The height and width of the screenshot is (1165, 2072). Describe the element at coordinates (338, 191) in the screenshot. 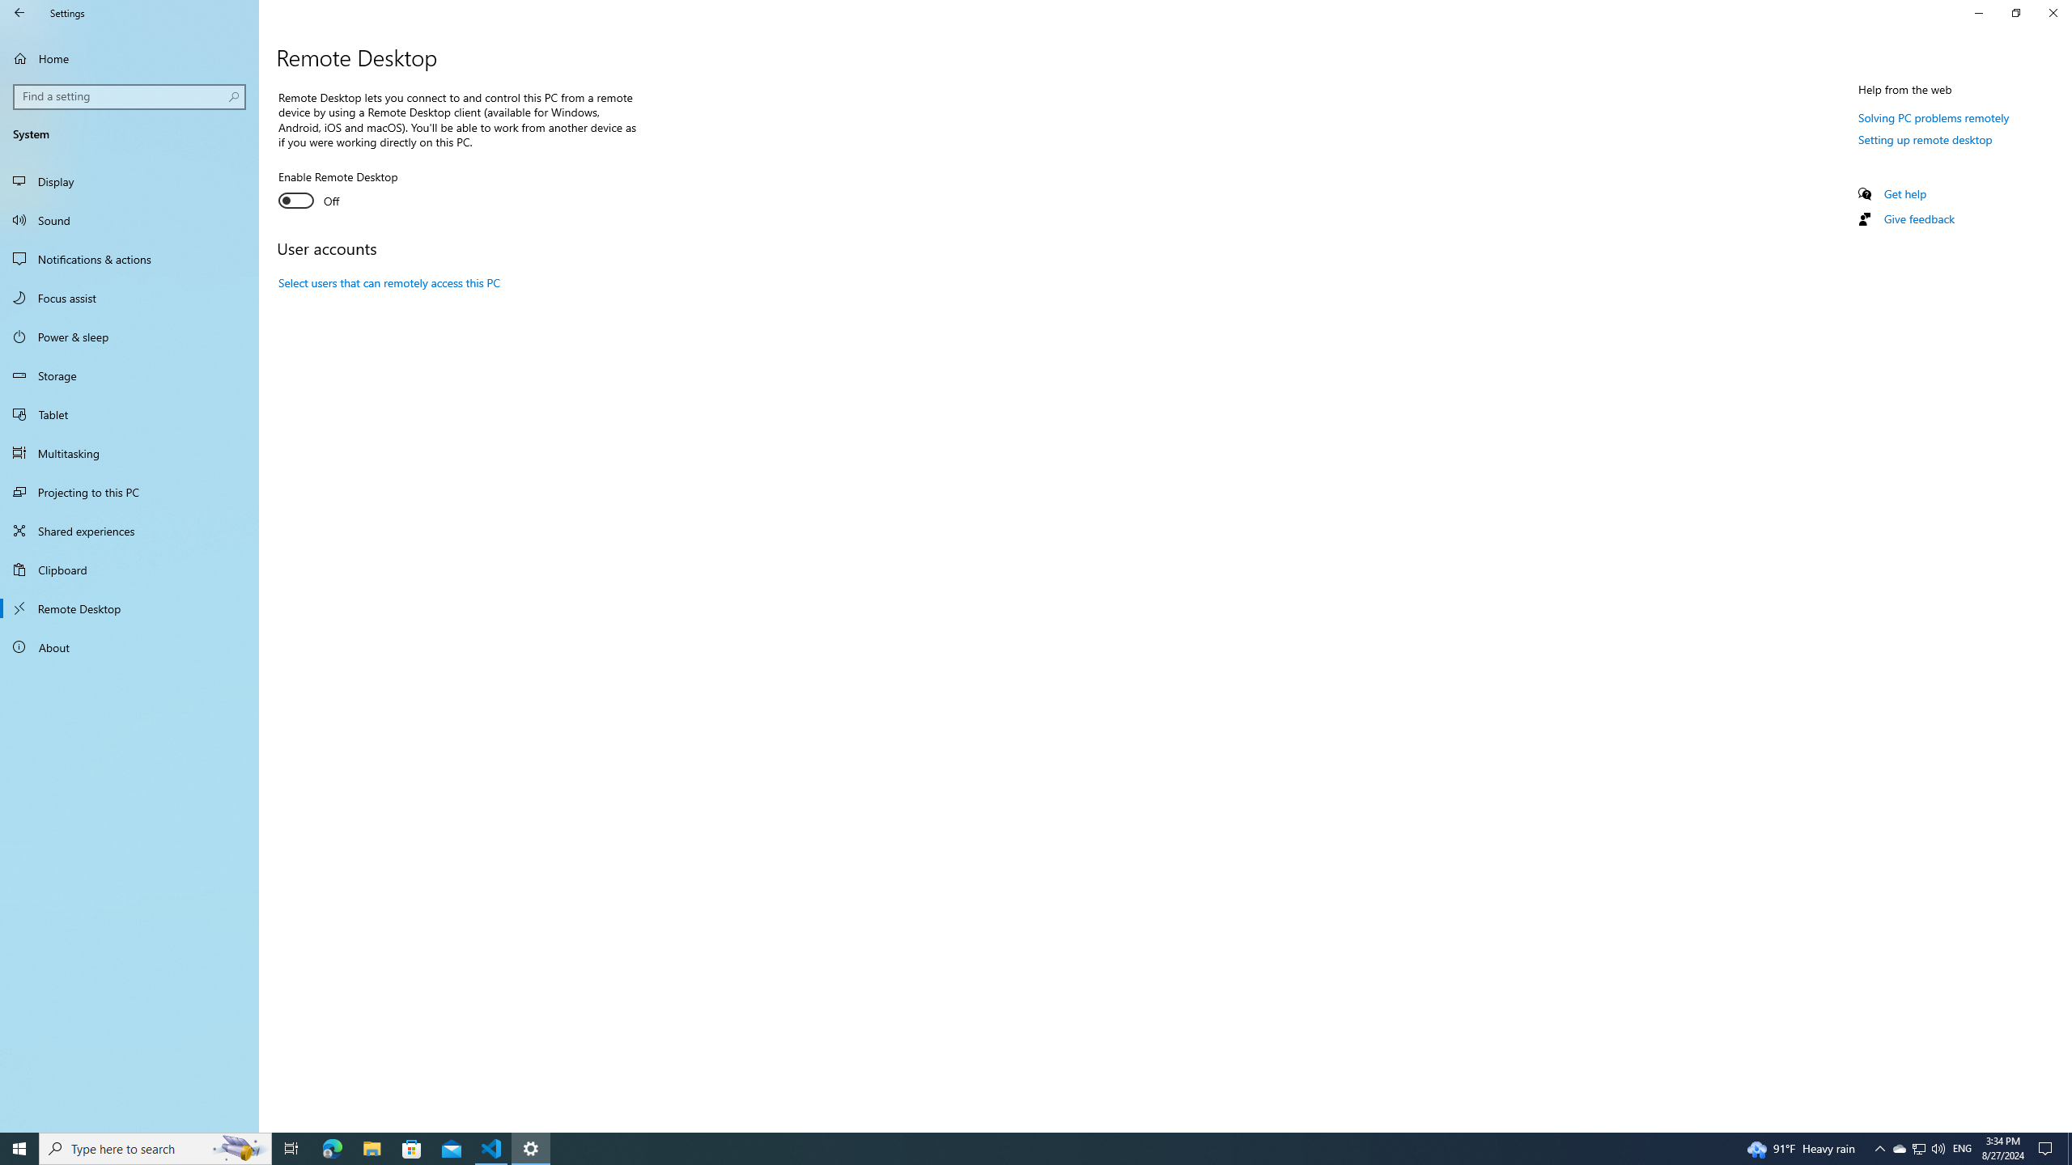

I see `Enable Remote Desktop` at that location.